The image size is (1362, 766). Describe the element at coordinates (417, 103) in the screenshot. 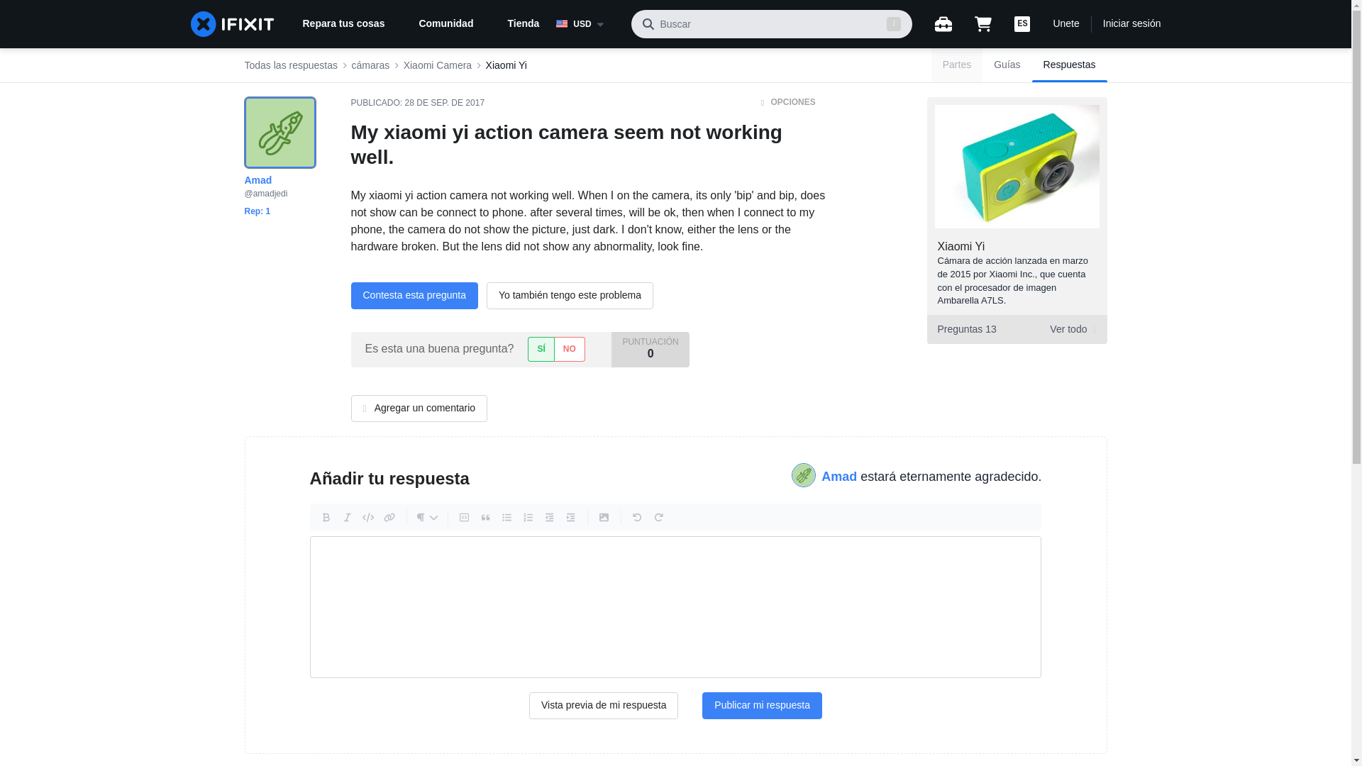

I see `PUBLICADO: 28 DE SEP. DE 2017` at that location.